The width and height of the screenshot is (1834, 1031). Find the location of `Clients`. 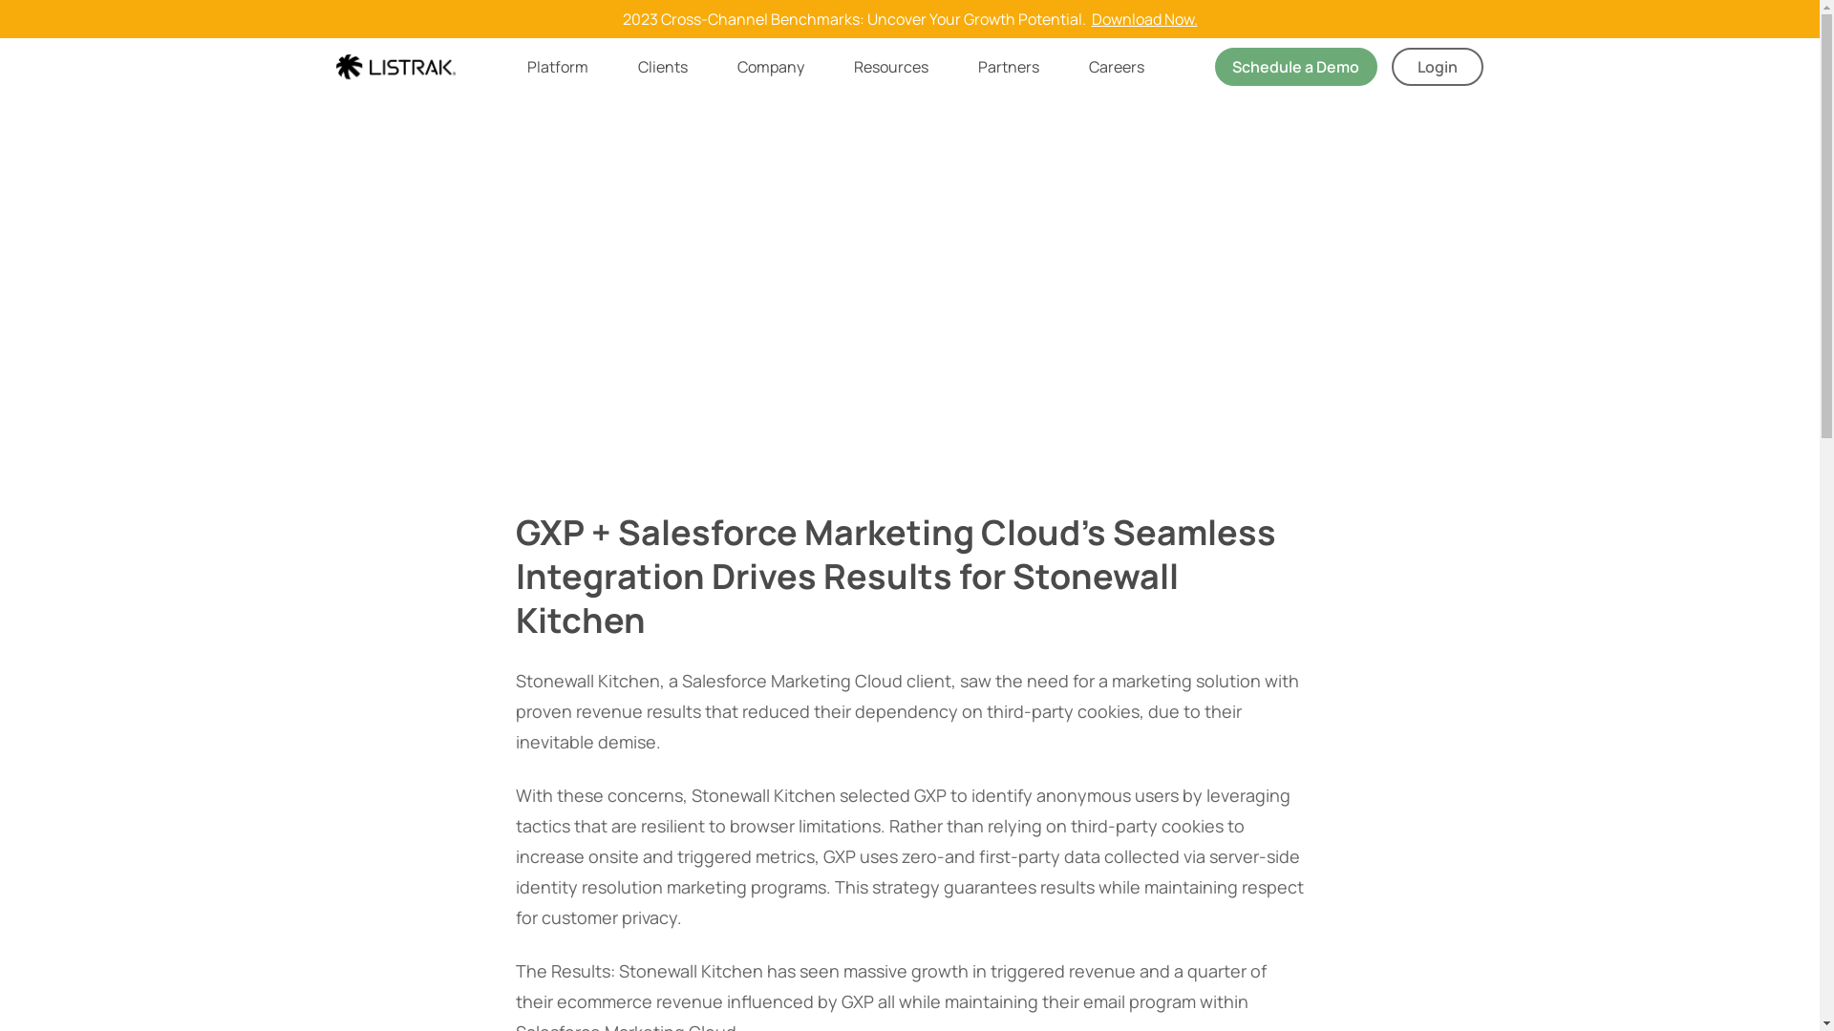

Clients is located at coordinates (663, 67).